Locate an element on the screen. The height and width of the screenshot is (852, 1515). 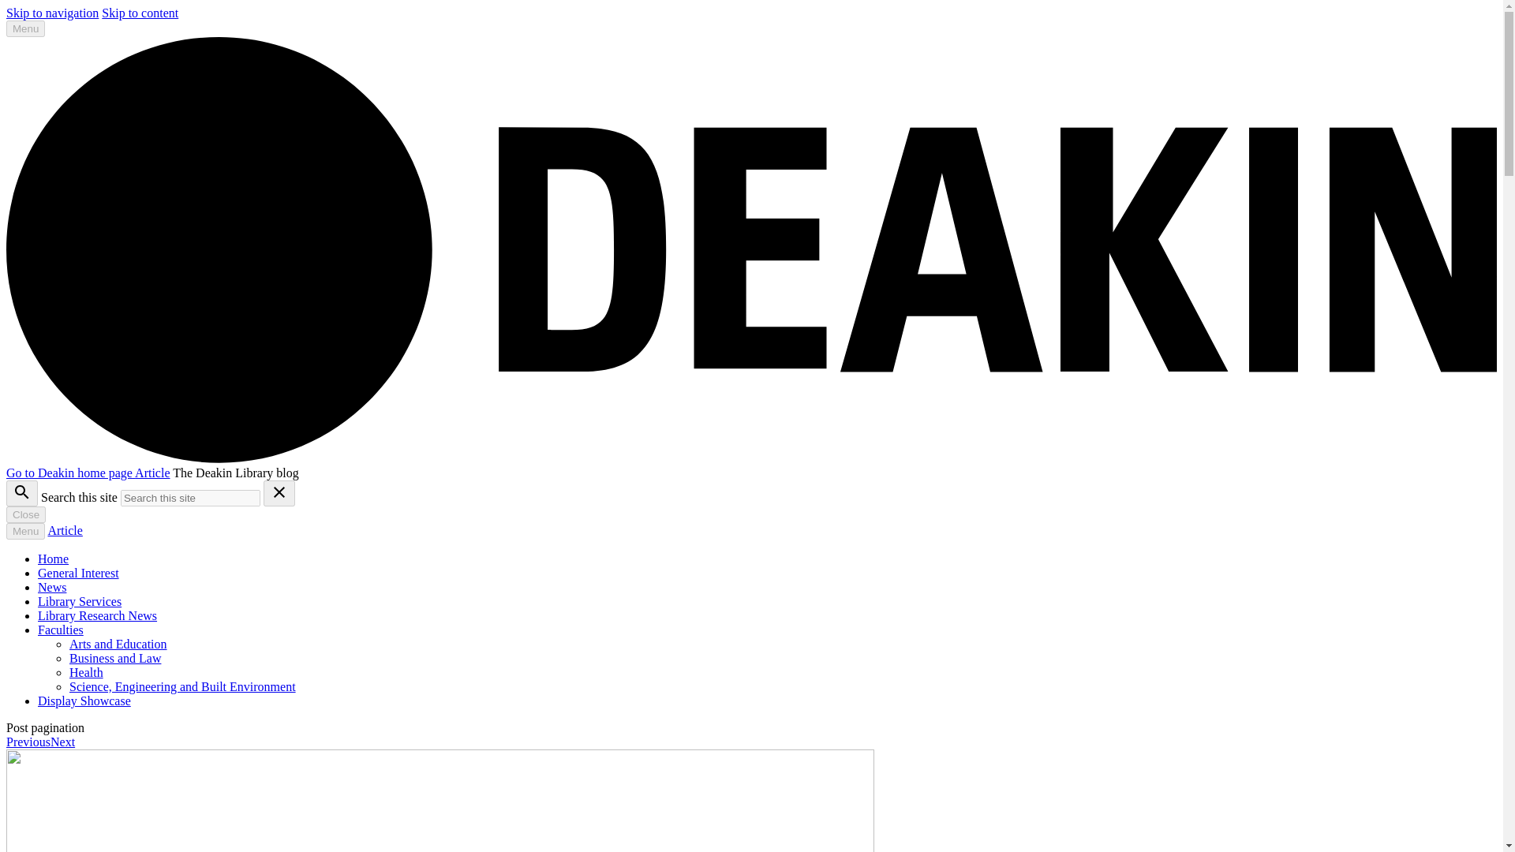
Library Research News is located at coordinates (98, 615).